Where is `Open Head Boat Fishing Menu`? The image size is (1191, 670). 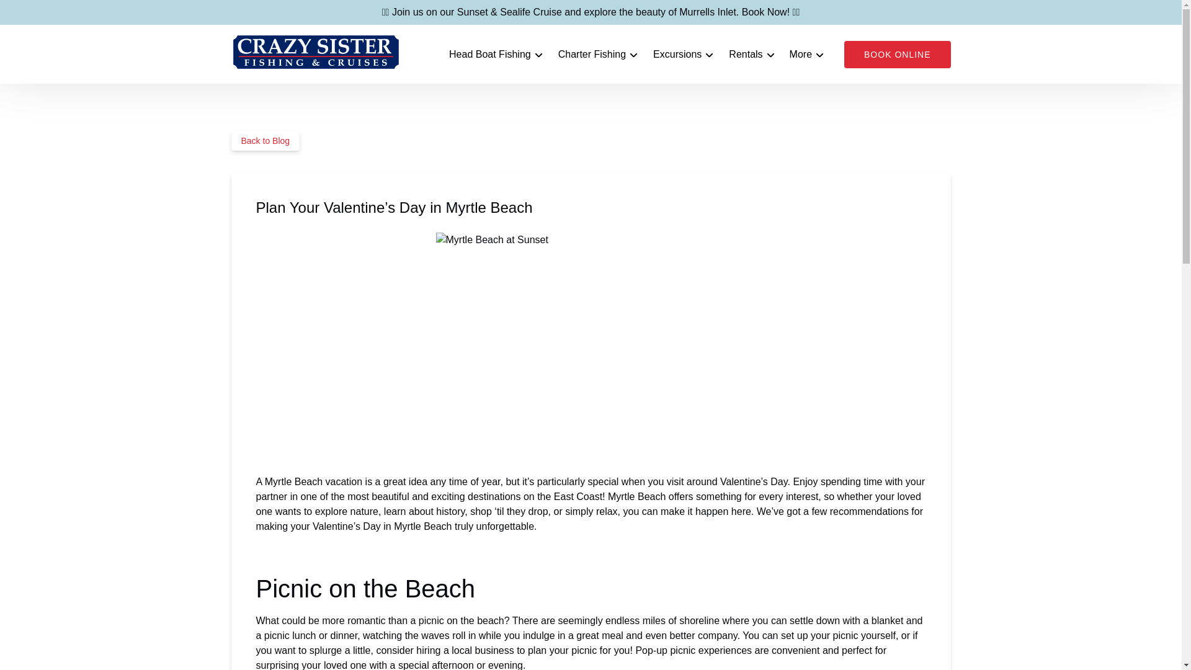
Open Head Boat Fishing Menu is located at coordinates (499, 51).